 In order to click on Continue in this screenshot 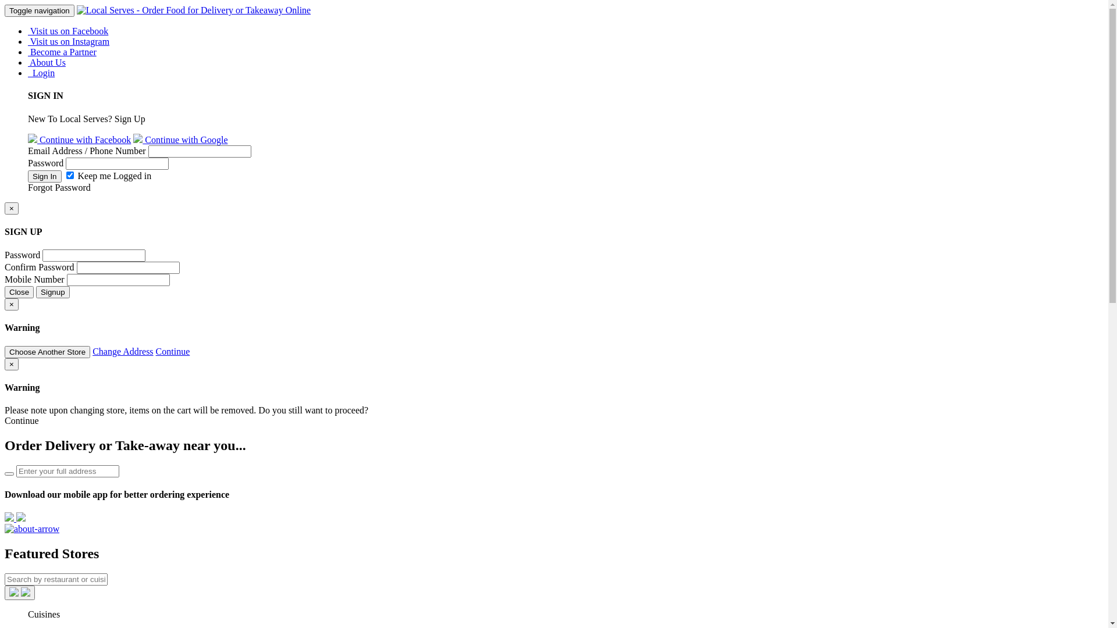, I will do `click(22, 421)`.